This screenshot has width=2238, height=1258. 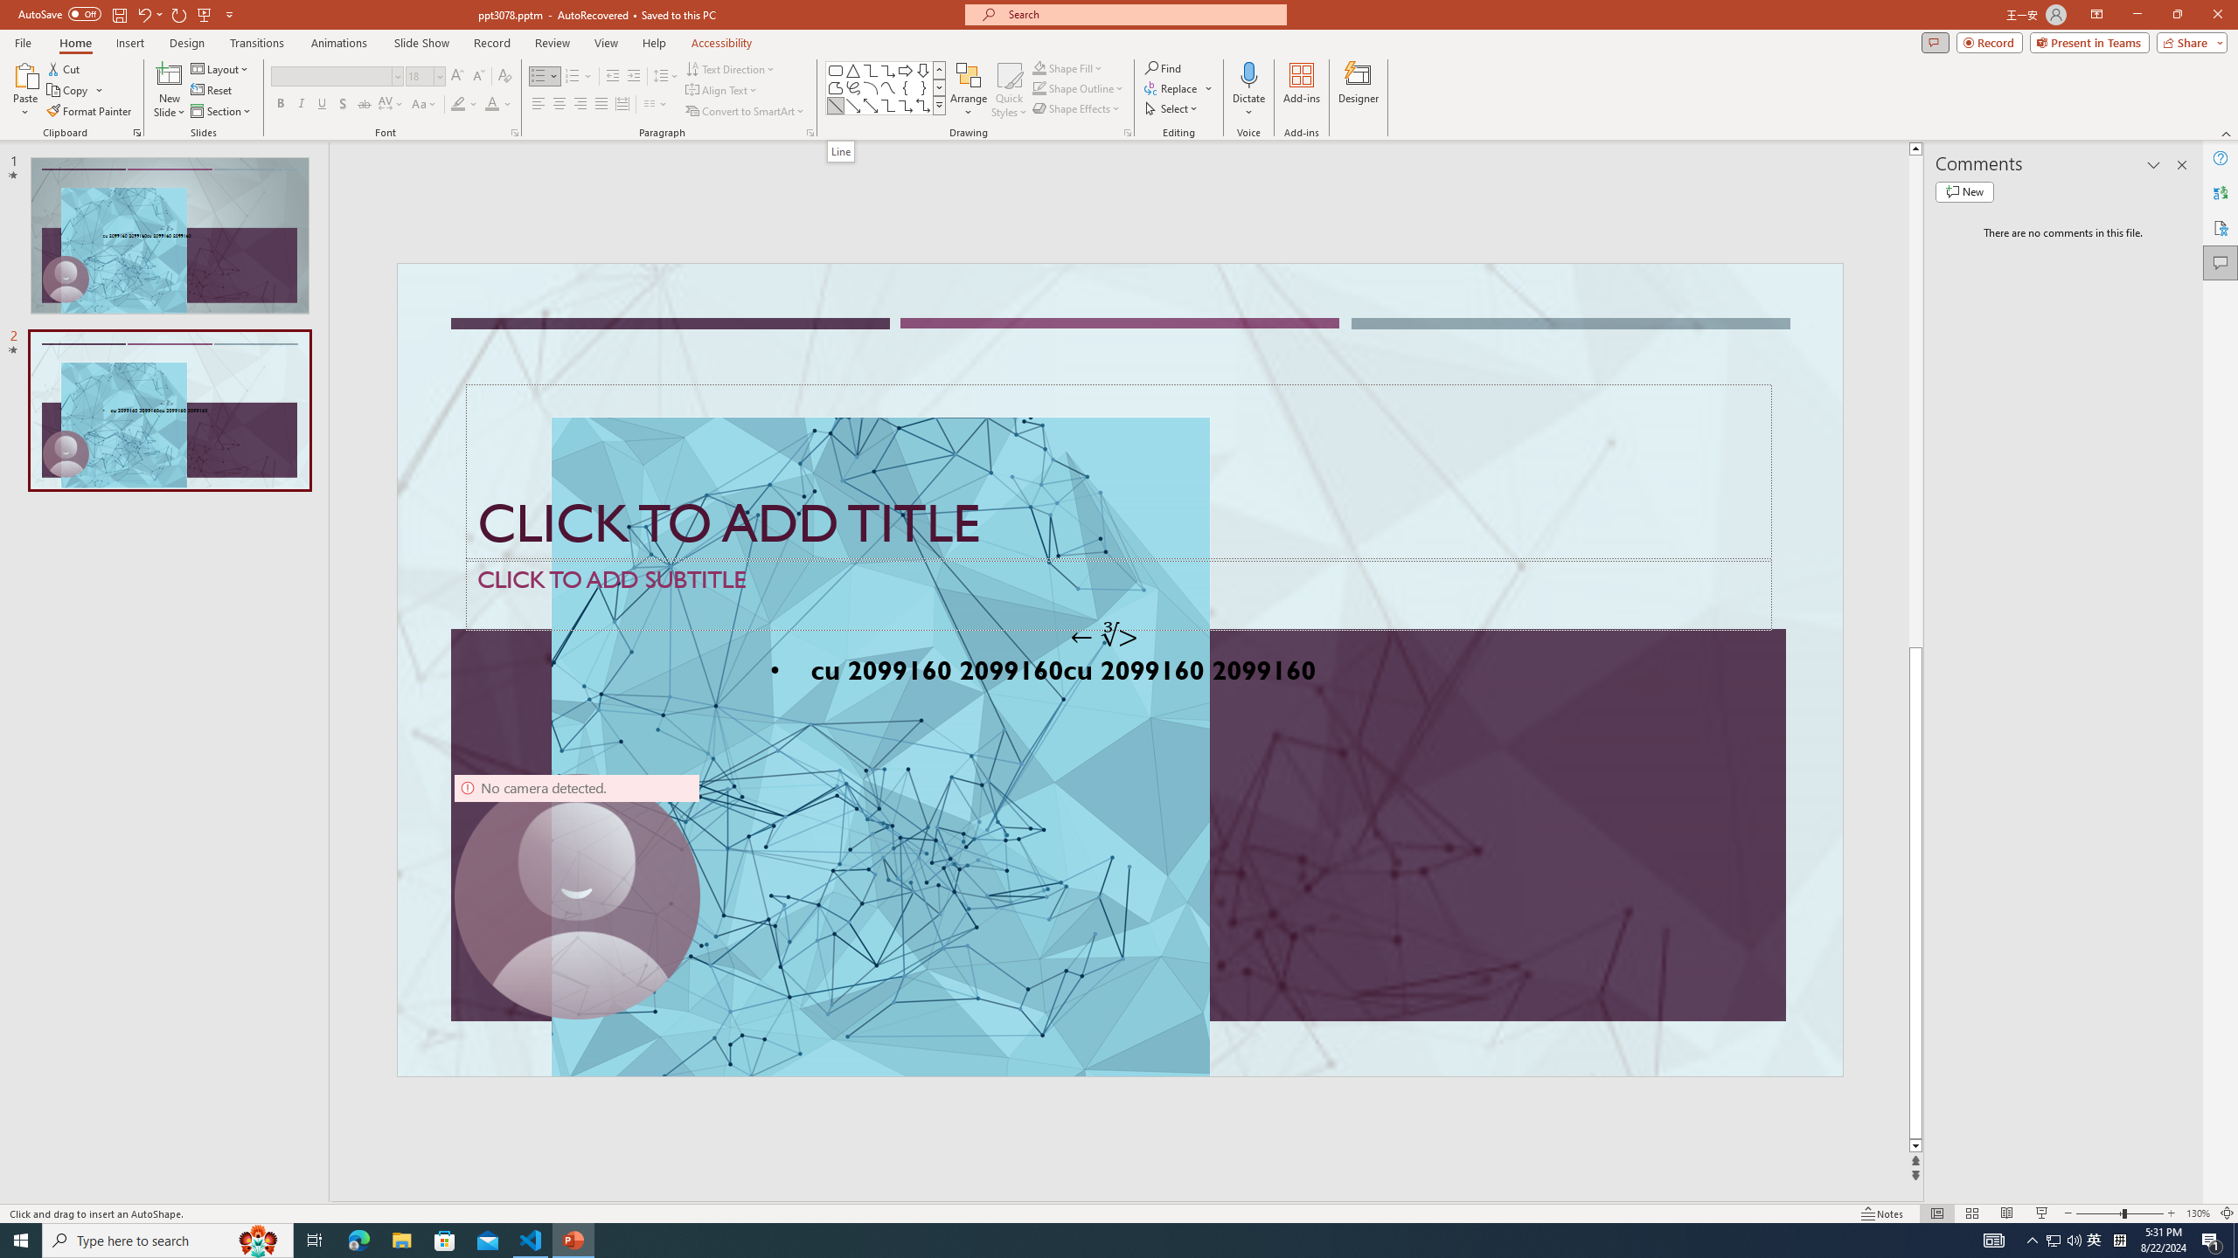 What do you see at coordinates (1990, 587) in the screenshot?
I see `644553698@qq.com` at bounding box center [1990, 587].